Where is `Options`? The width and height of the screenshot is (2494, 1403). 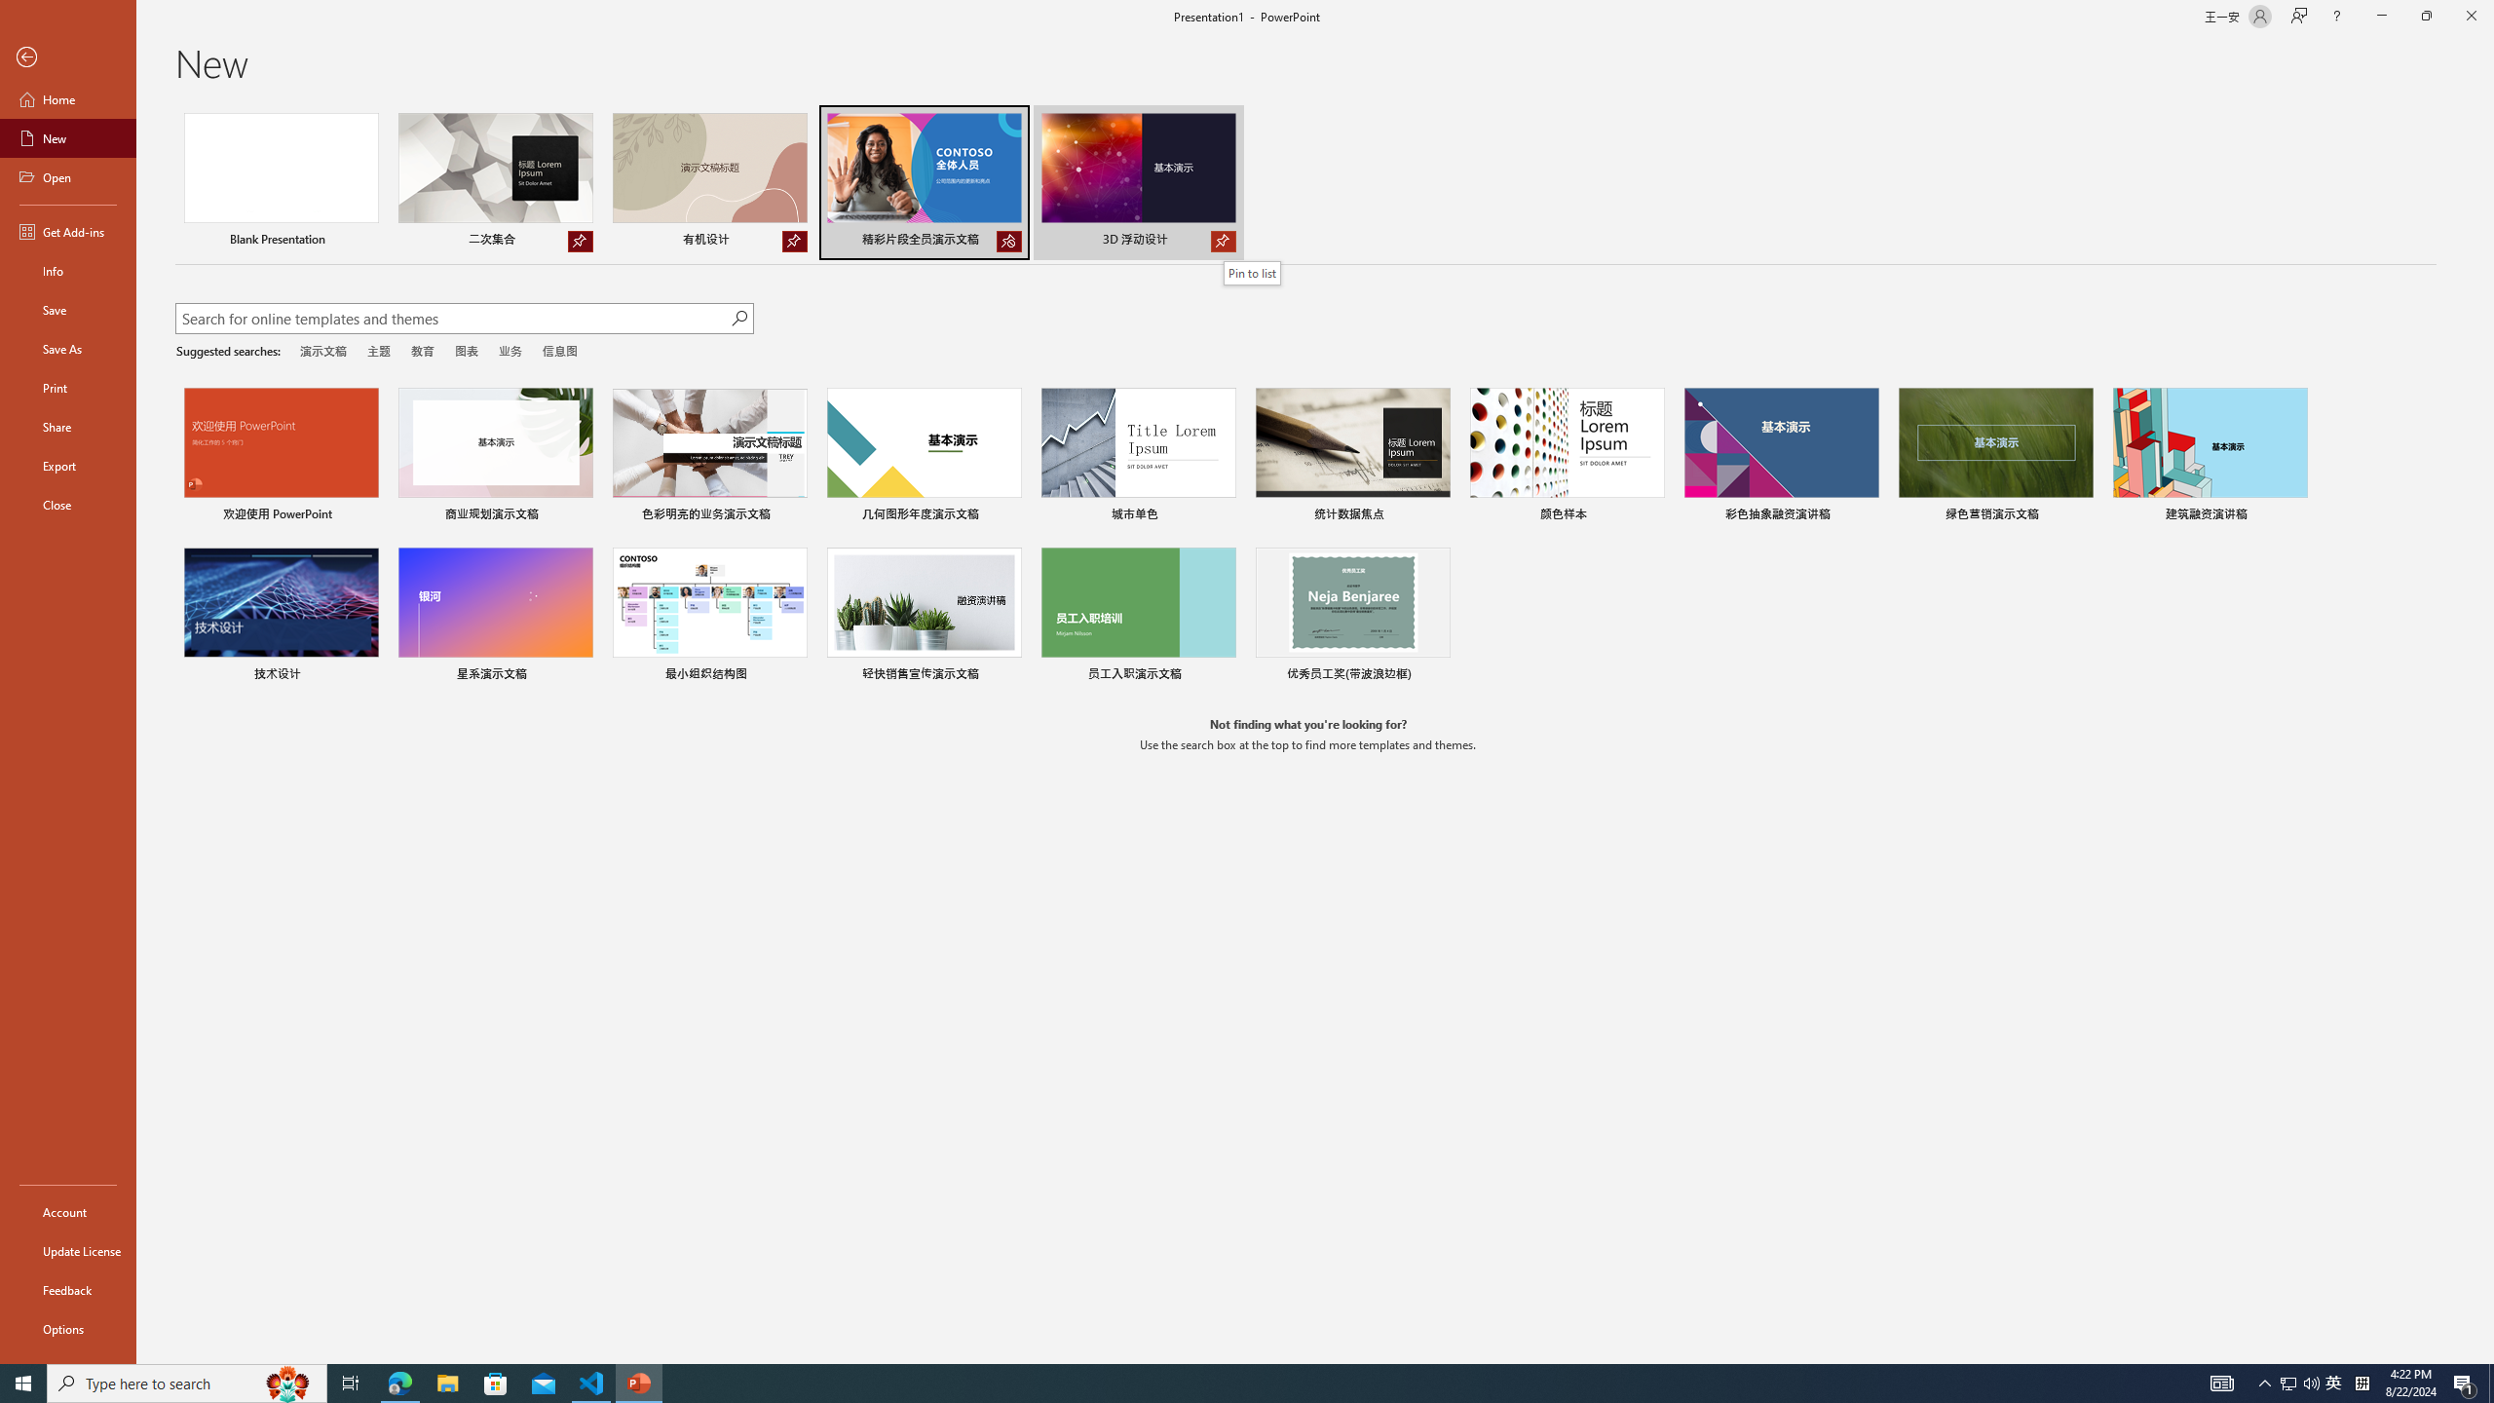 Options is located at coordinates (68, 1328).